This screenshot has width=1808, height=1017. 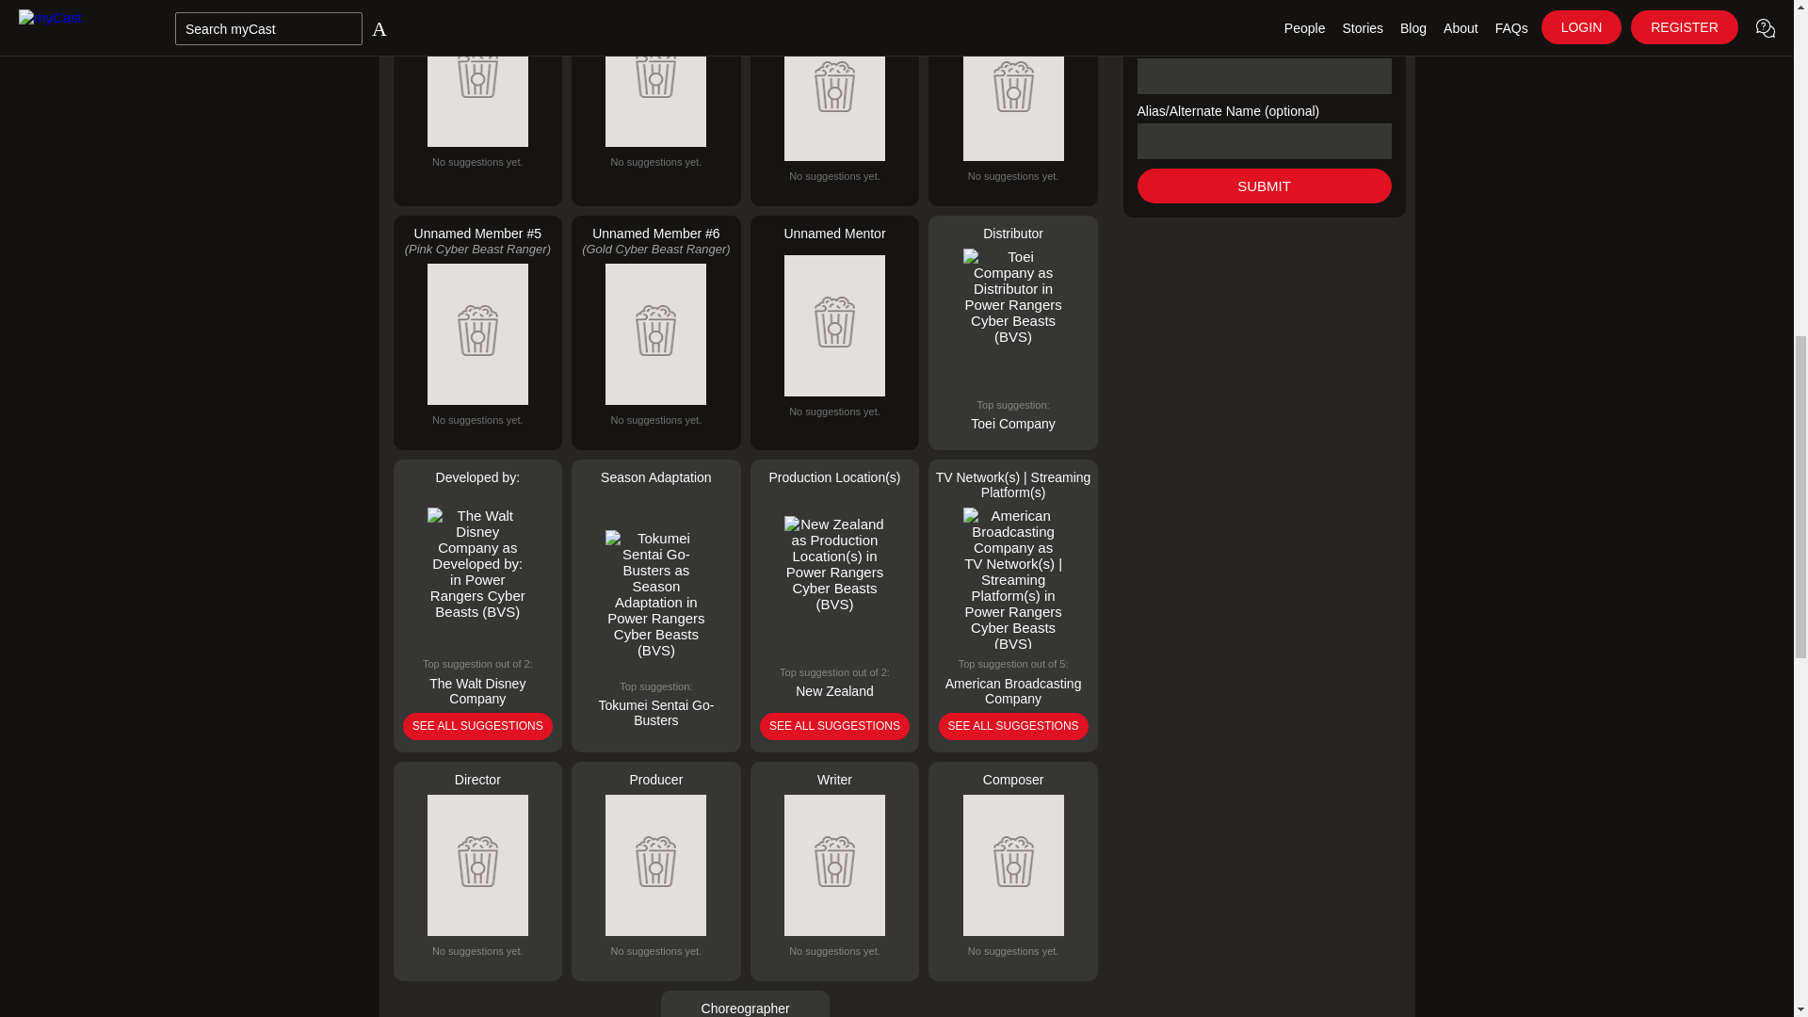 I want to click on Choreographer, so click(x=746, y=1004).